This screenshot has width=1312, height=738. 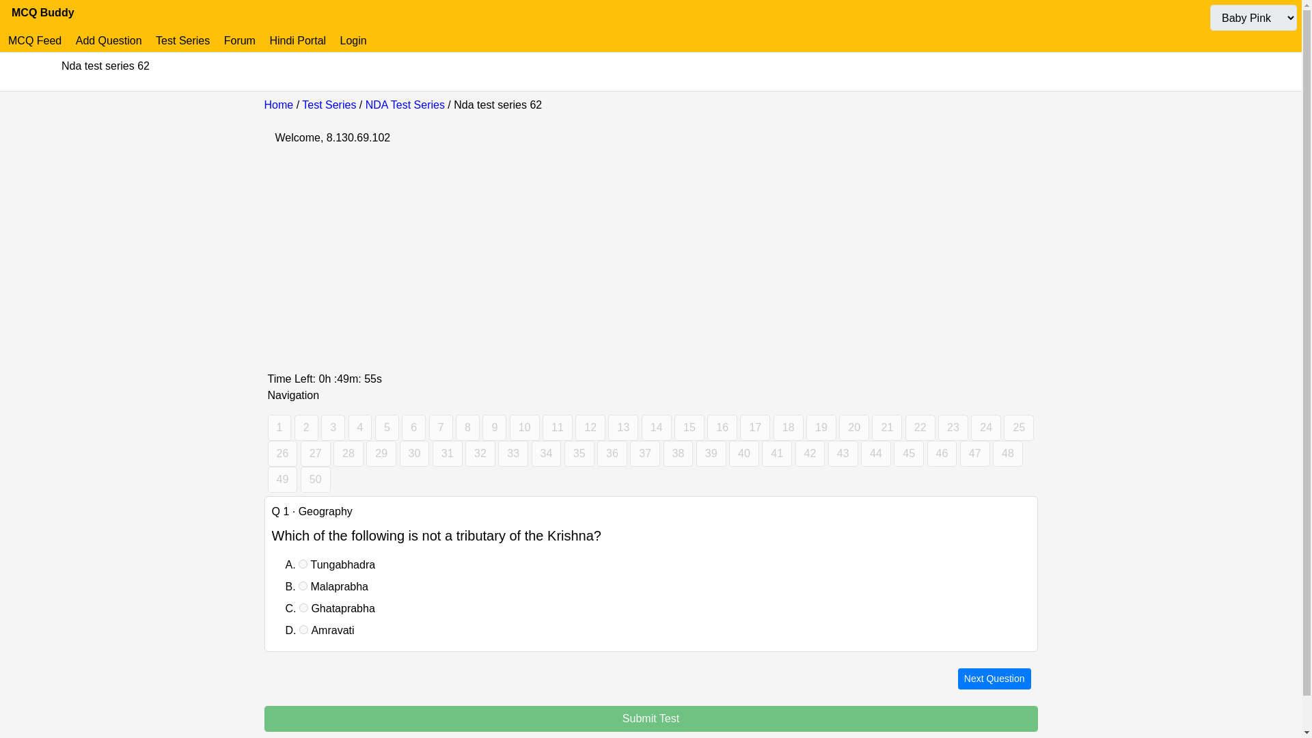 I want to click on 28, so click(x=348, y=453).